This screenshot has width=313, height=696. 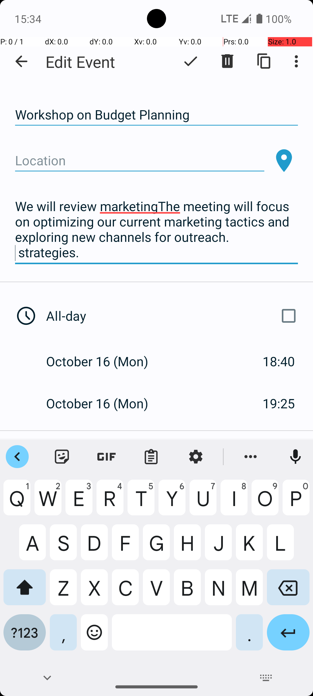 I want to click on 18:40, so click(x=279, y=361).